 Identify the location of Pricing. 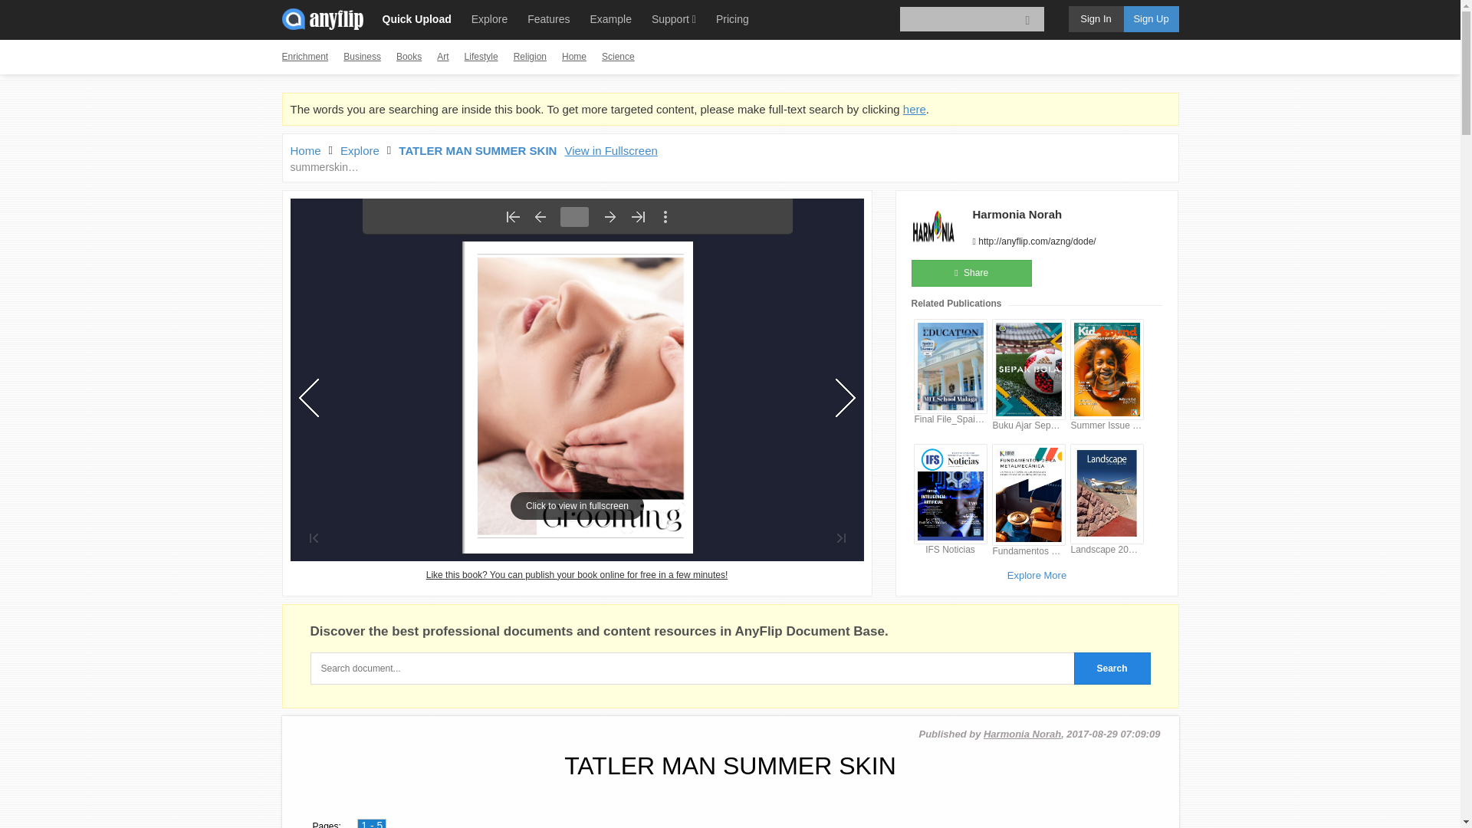
(731, 18).